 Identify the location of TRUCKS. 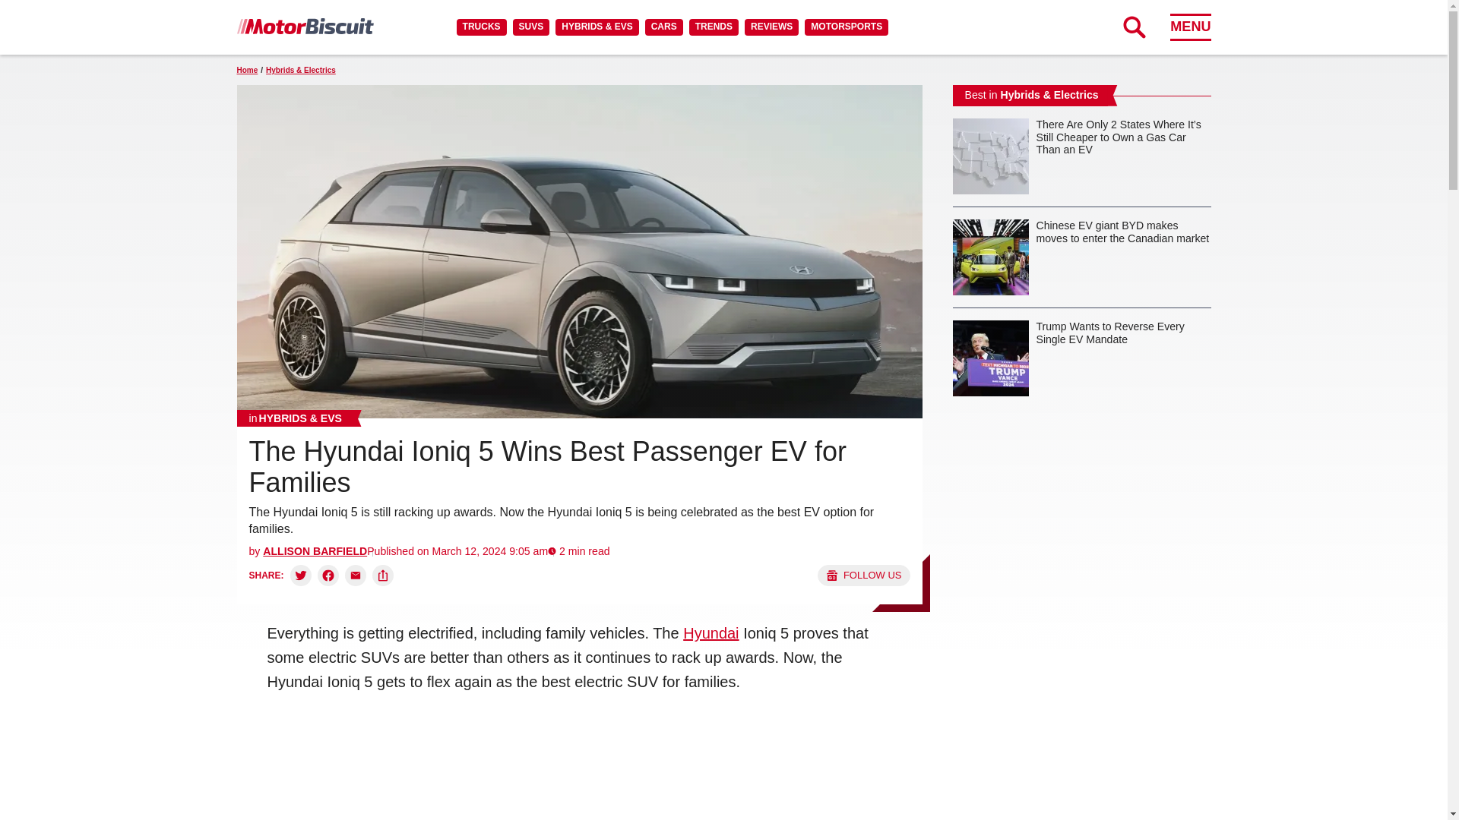
(481, 27).